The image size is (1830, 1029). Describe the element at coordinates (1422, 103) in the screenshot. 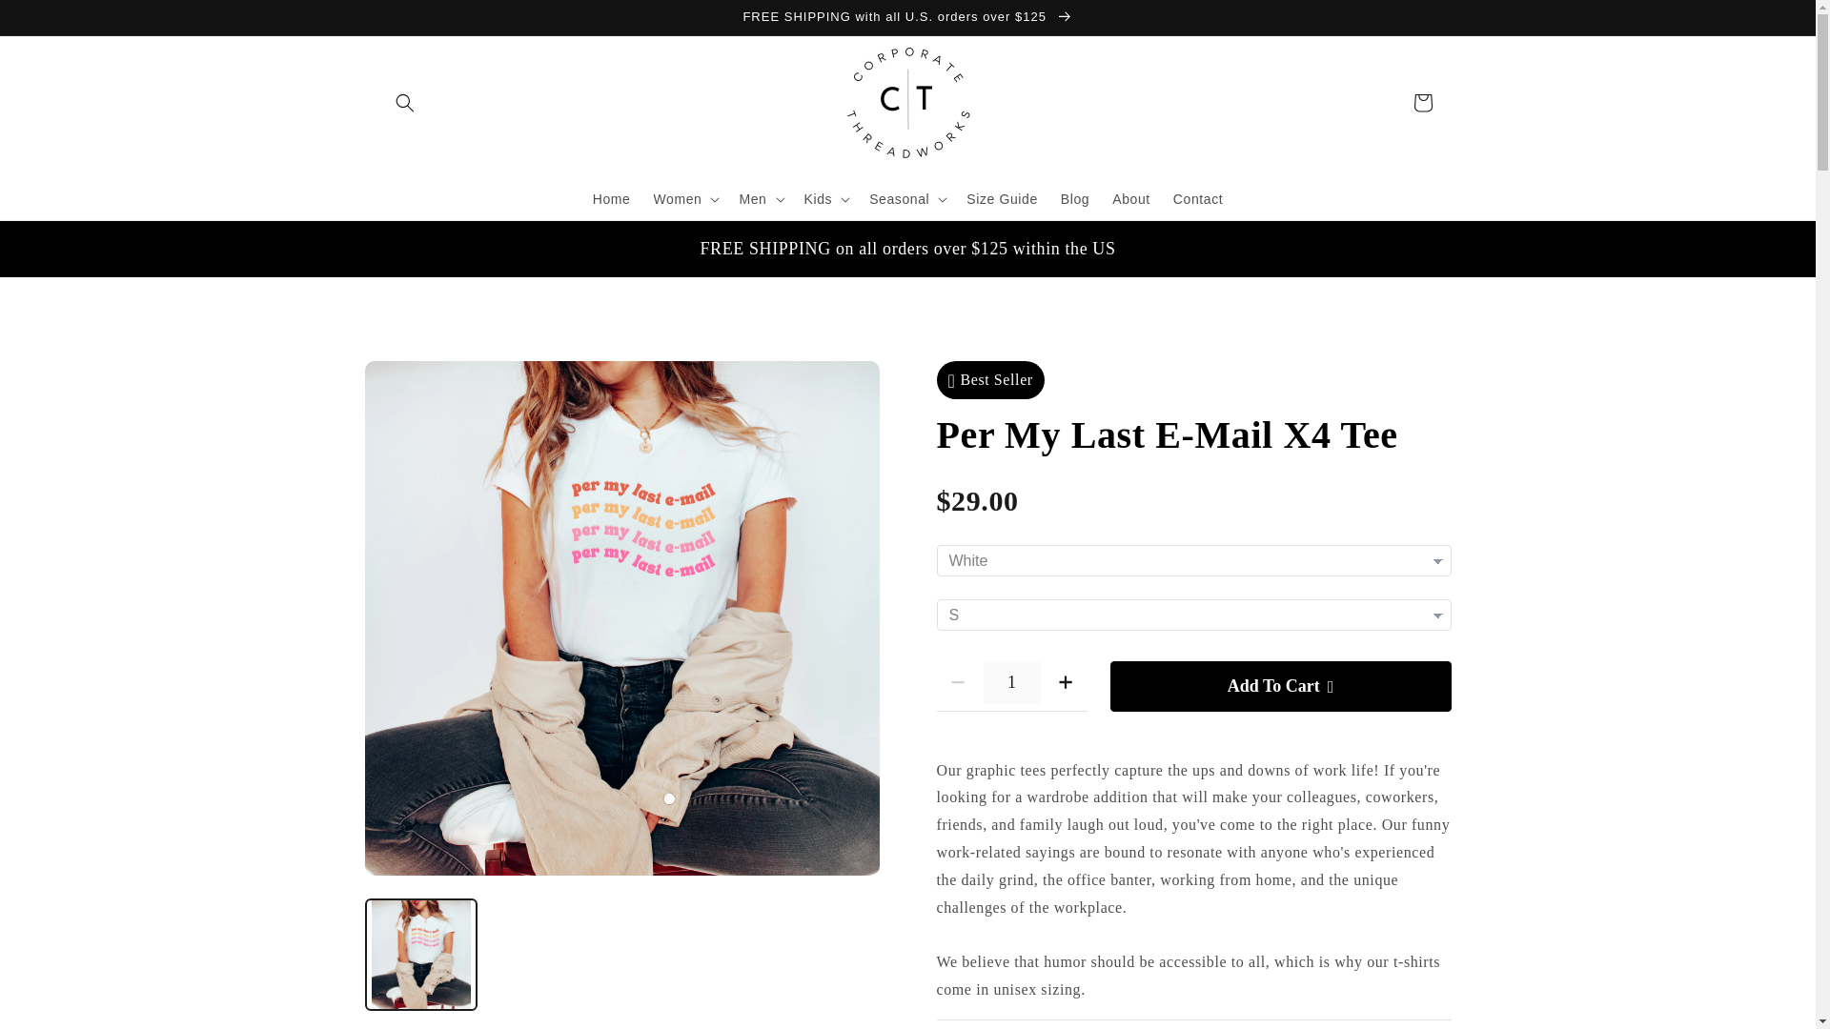

I see `Cart` at that location.